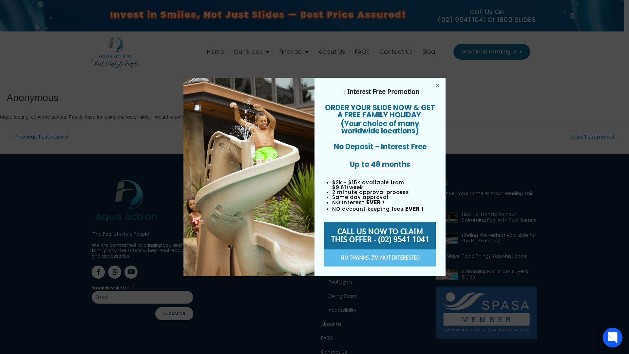  What do you see at coordinates (380, 258) in the screenshot?
I see `NO THANKS, I'M NOT INTERESTED` at bounding box center [380, 258].